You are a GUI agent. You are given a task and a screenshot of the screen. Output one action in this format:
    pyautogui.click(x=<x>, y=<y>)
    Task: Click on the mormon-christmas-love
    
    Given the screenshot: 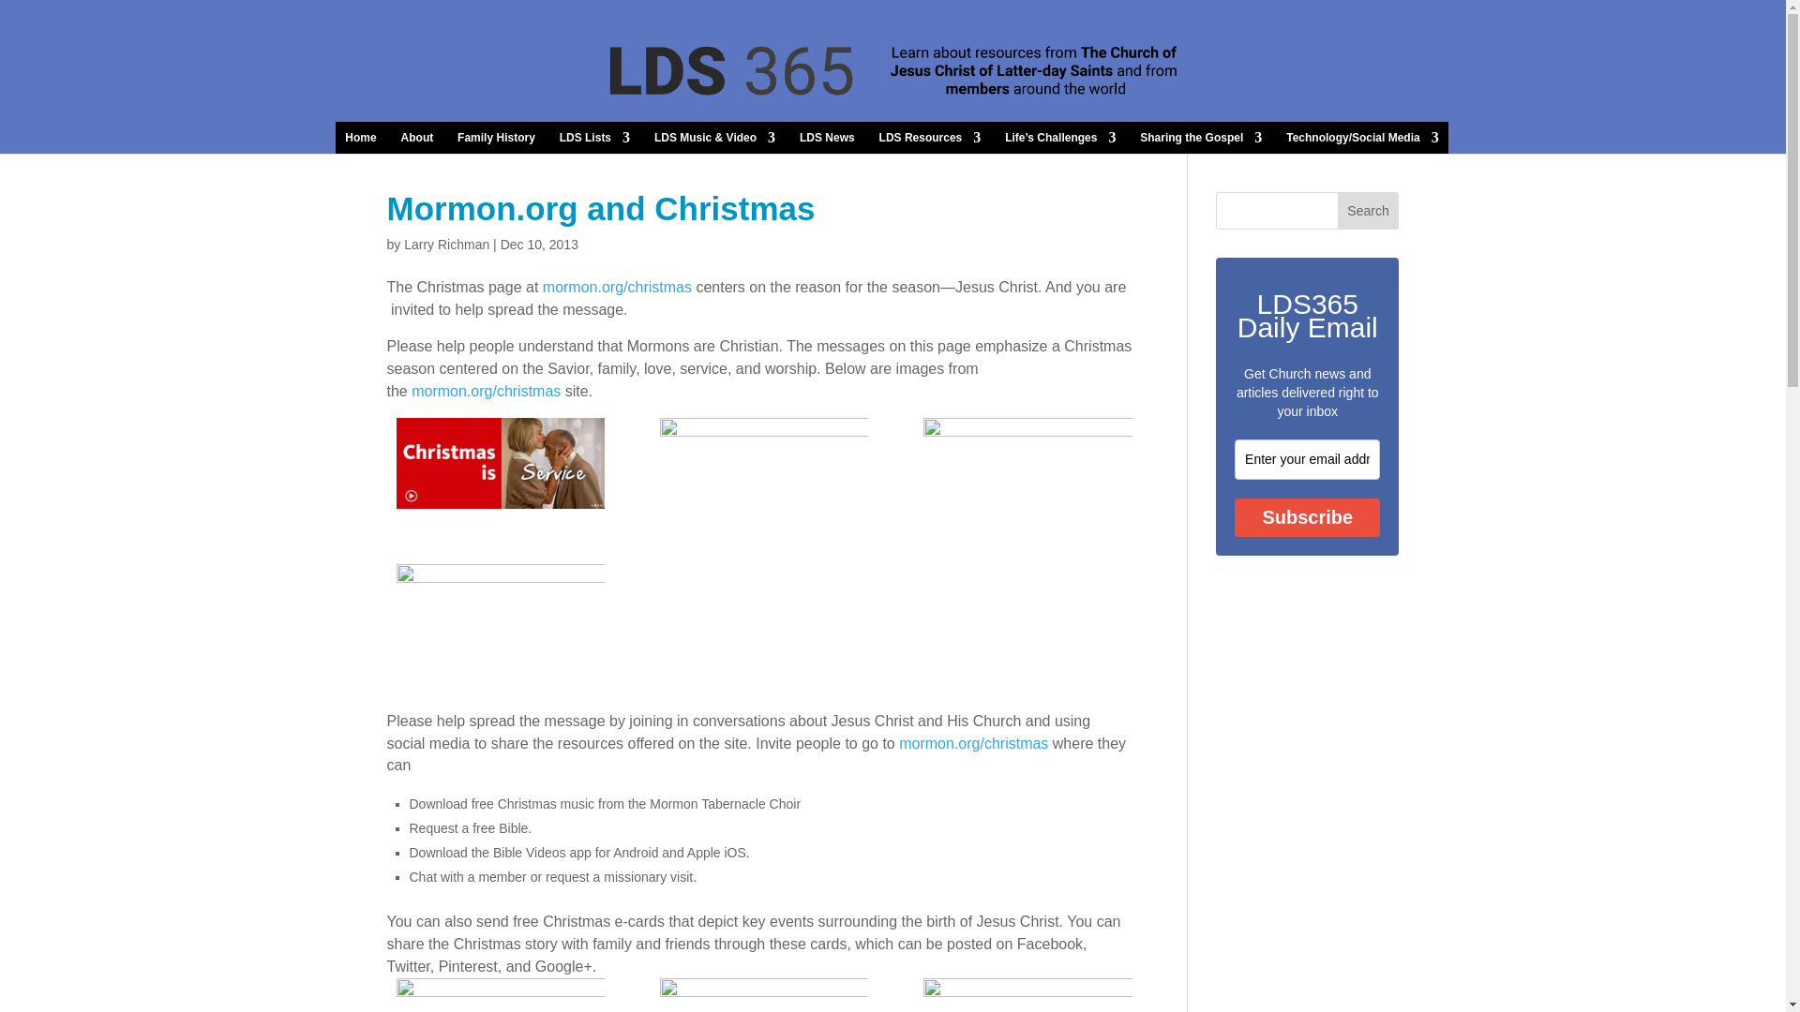 What is the action you would take?
    pyautogui.click(x=765, y=464)
    